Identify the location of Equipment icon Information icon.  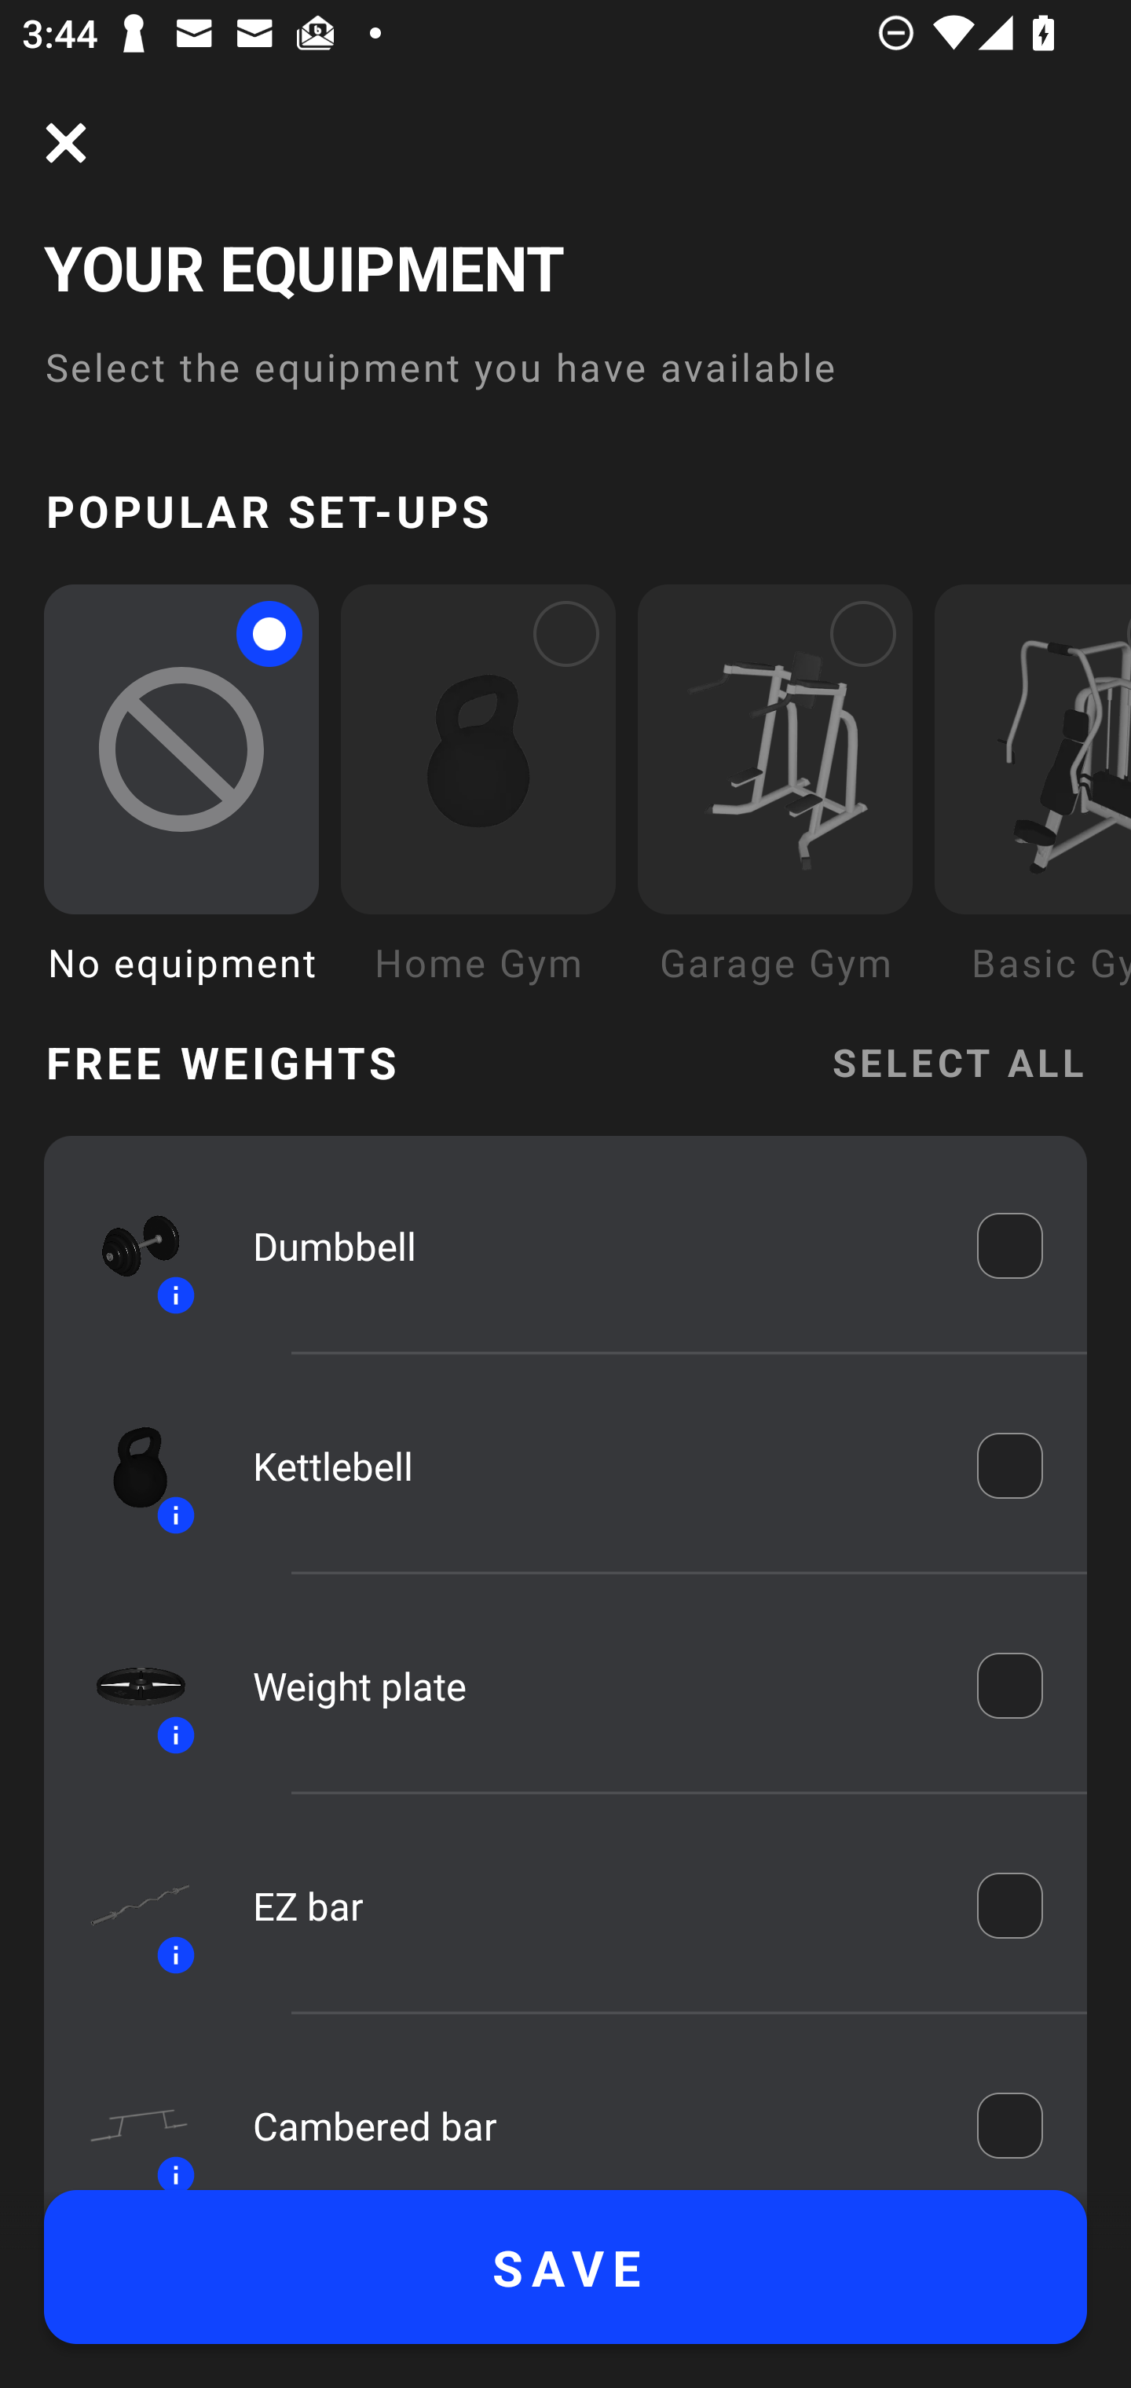
(126, 1906).